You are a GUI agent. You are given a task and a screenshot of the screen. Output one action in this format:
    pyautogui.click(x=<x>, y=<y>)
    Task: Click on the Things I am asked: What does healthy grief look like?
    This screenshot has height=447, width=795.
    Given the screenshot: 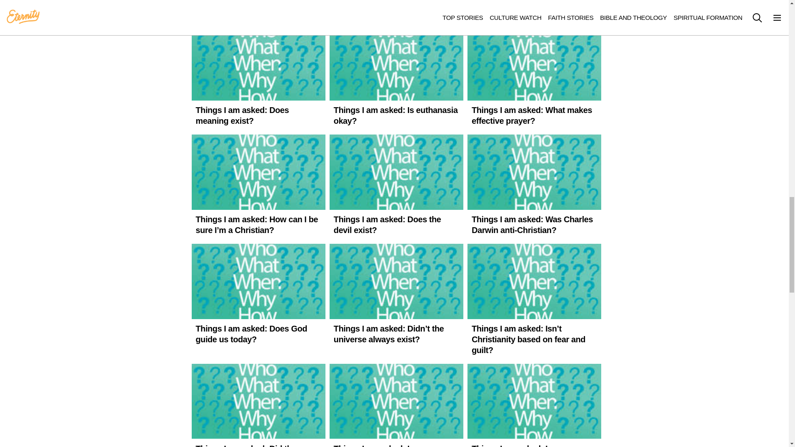 What is the action you would take?
    pyautogui.click(x=397, y=11)
    